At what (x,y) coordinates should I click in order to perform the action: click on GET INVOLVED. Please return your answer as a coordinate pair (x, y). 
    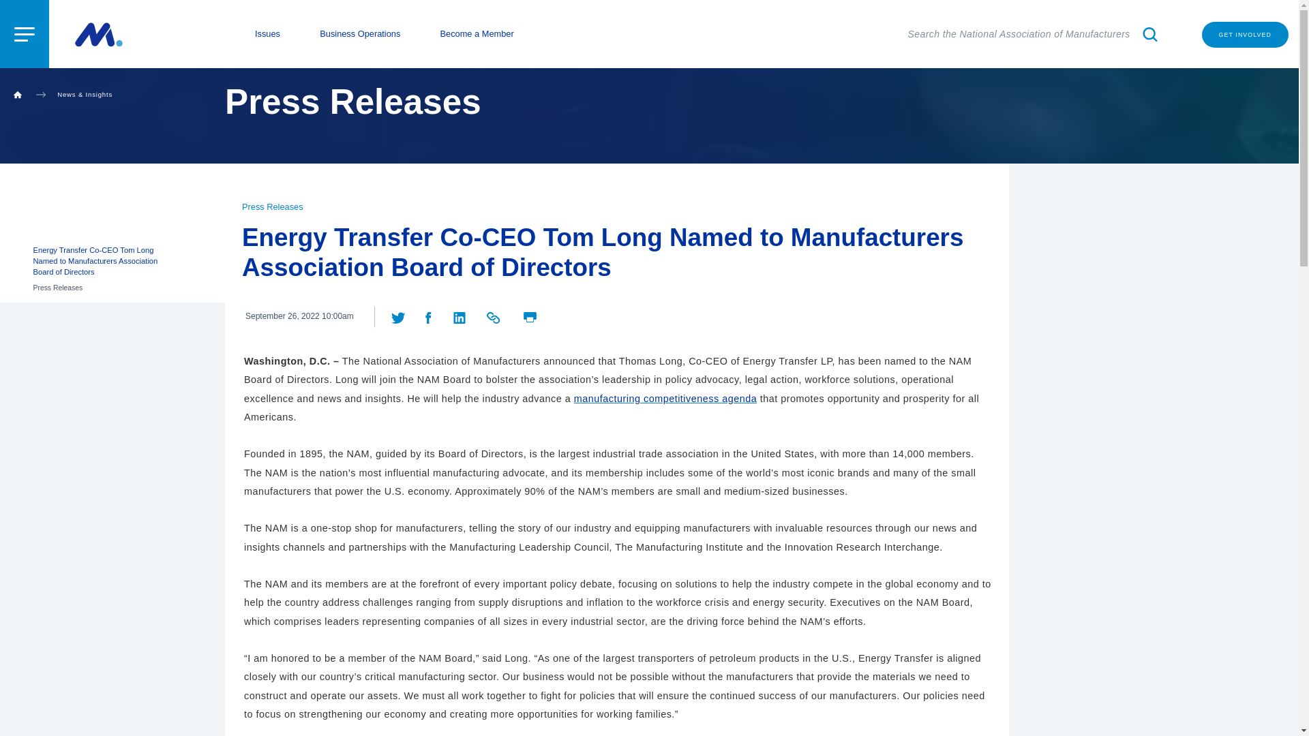
    Looking at the image, I should click on (1245, 35).